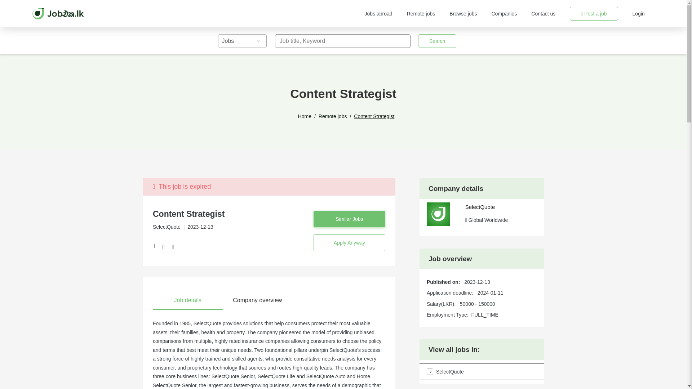 The height and width of the screenshot is (389, 692). Describe the element at coordinates (333, 116) in the screenshot. I see `Remote jobs` at that location.